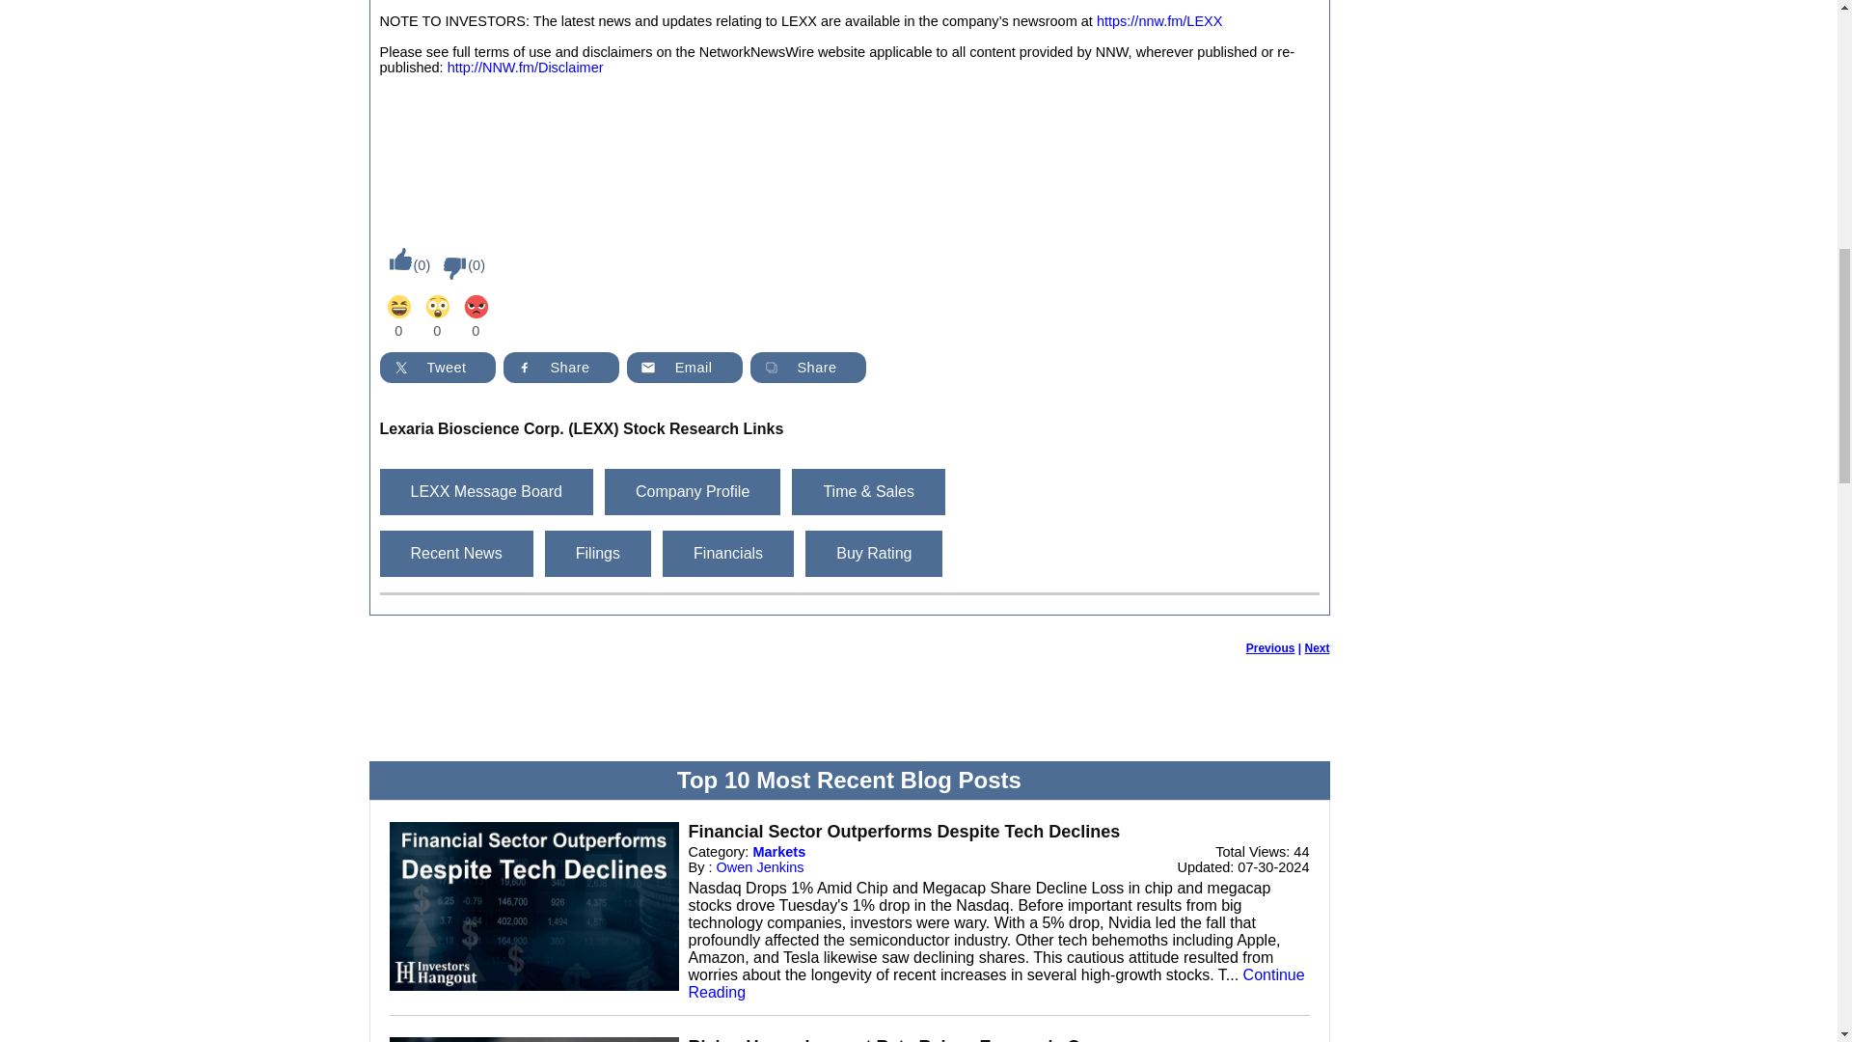 This screenshot has width=1852, height=1042. What do you see at coordinates (778, 851) in the screenshot?
I see `Blog Category: Markets` at bounding box center [778, 851].